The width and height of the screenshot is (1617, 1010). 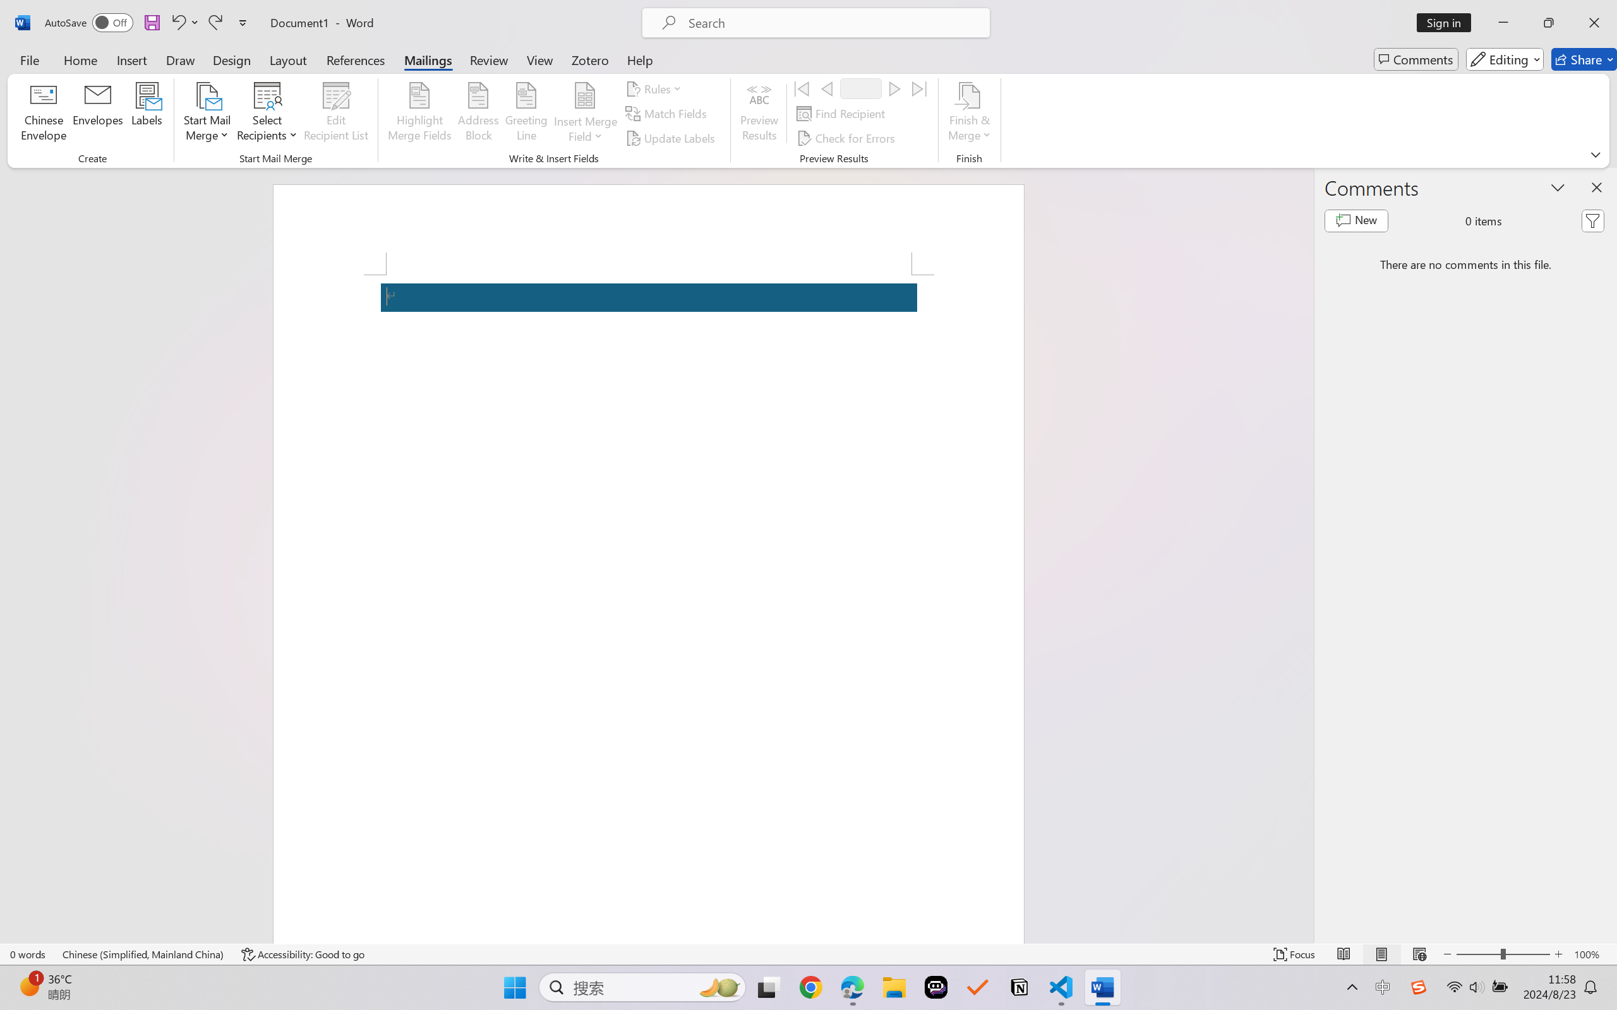 What do you see at coordinates (144, 954) in the screenshot?
I see `Language Chinese (Simplified, Mainland China)` at bounding box center [144, 954].